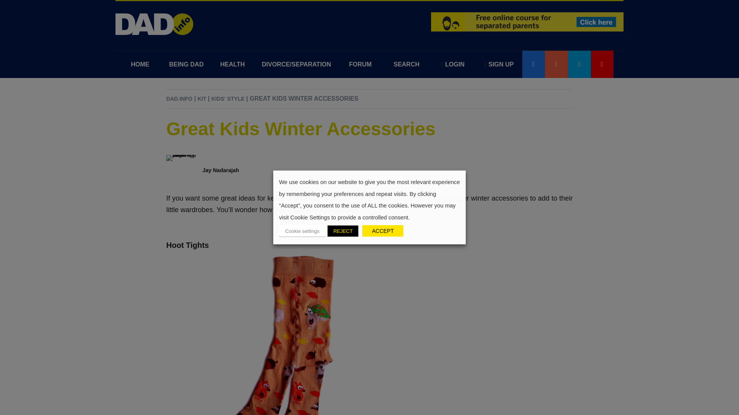 This screenshot has width=739, height=415. I want to click on DAD.info, so click(155, 24).